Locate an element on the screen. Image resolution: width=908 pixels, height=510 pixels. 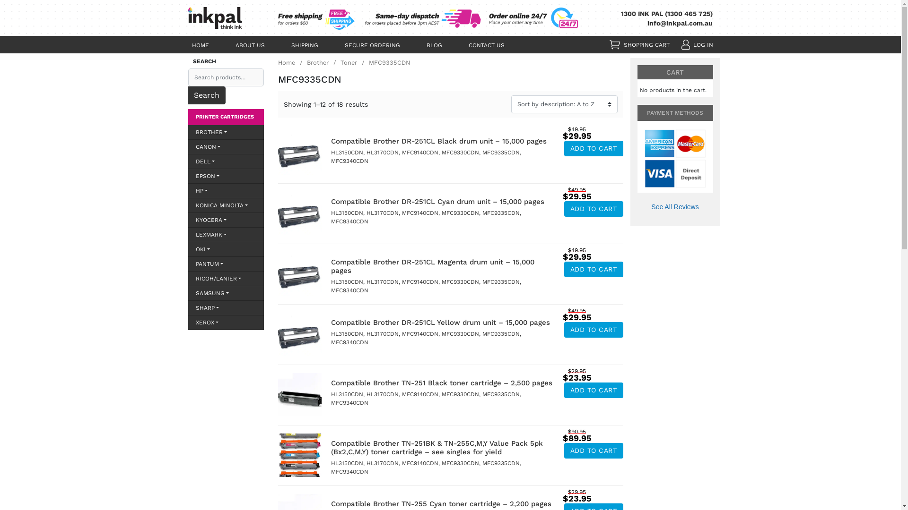
SHOPPING CART is located at coordinates (646, 45).